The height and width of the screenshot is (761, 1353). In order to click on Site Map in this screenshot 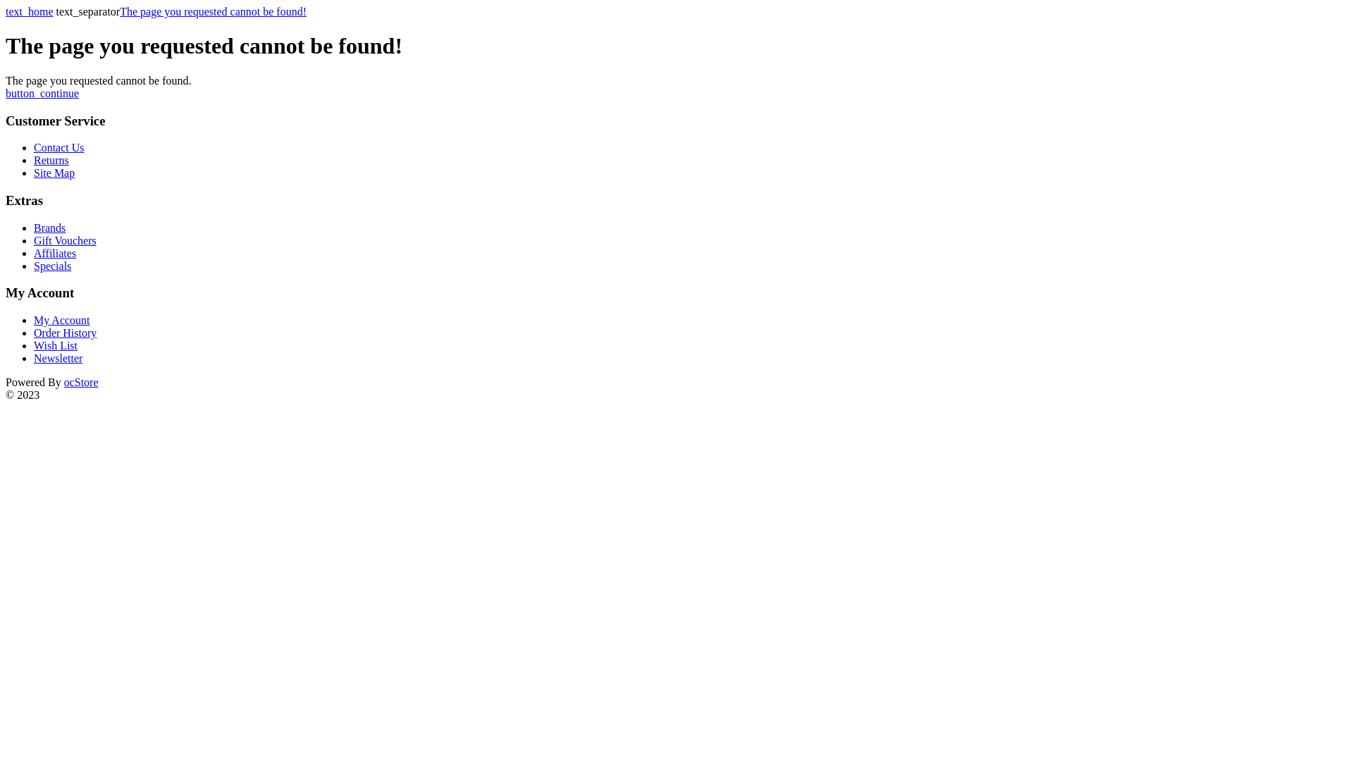, I will do `click(54, 173)`.